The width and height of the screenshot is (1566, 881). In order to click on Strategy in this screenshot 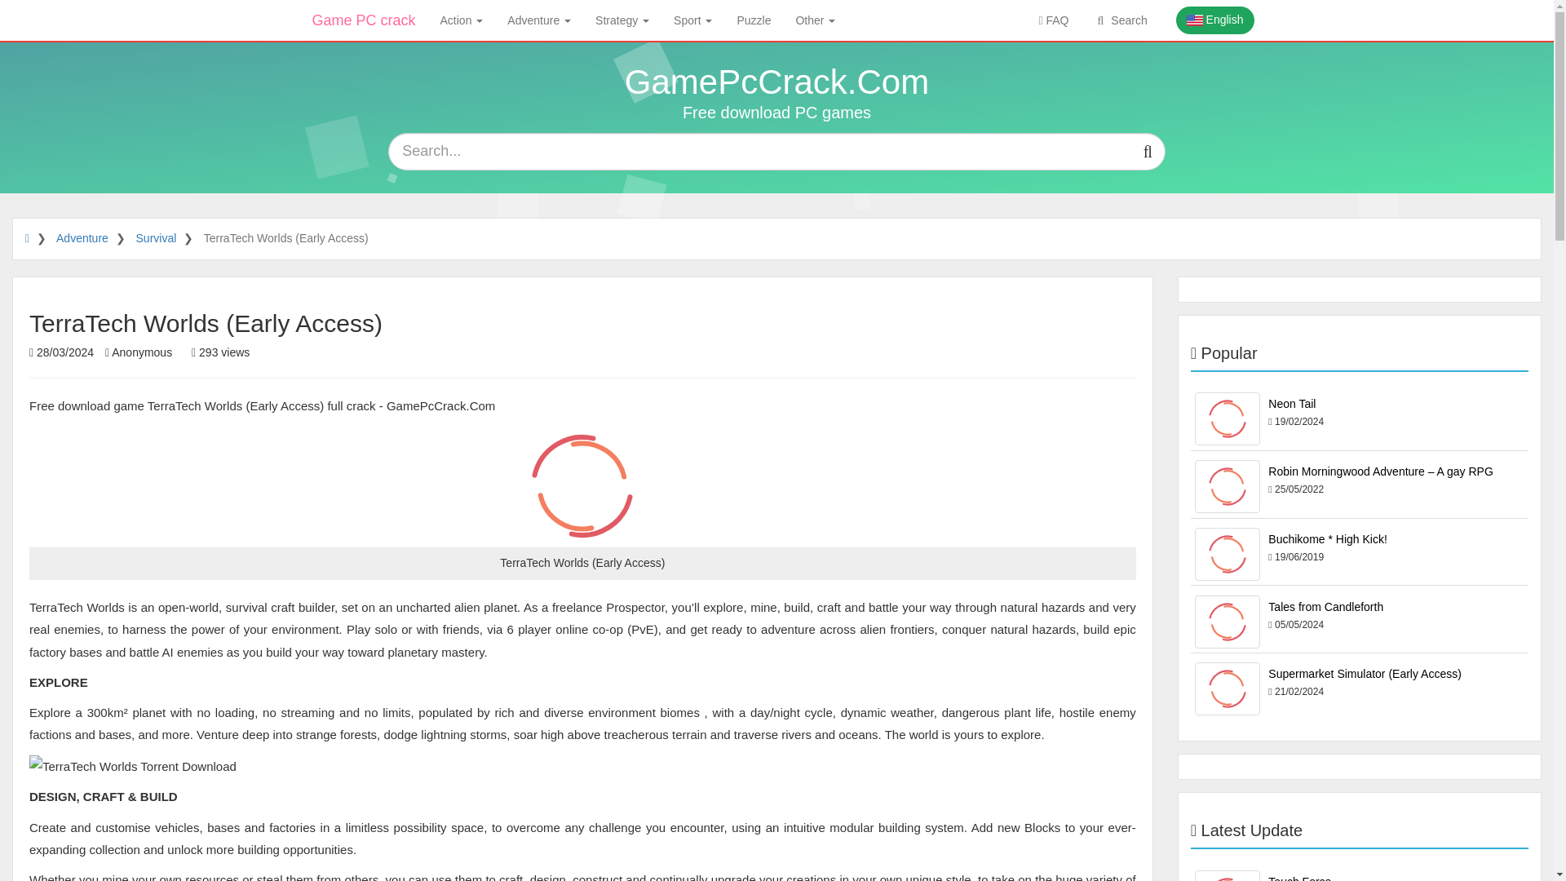, I will do `click(622, 20)`.